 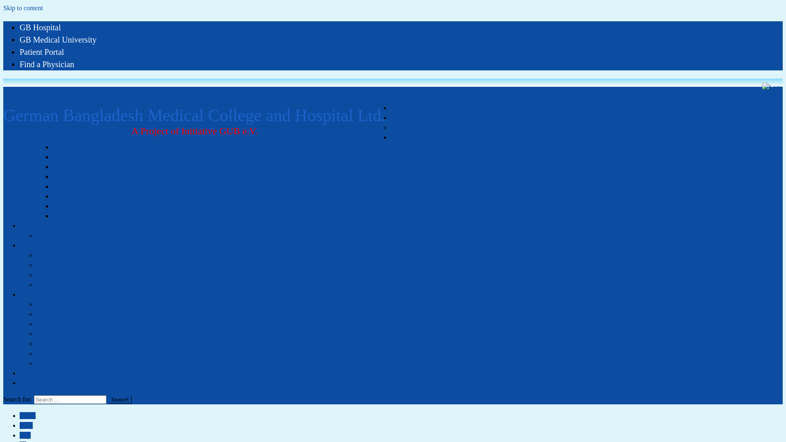 What do you see at coordinates (59, 147) in the screenshot?
I see `ENT` at bounding box center [59, 147].